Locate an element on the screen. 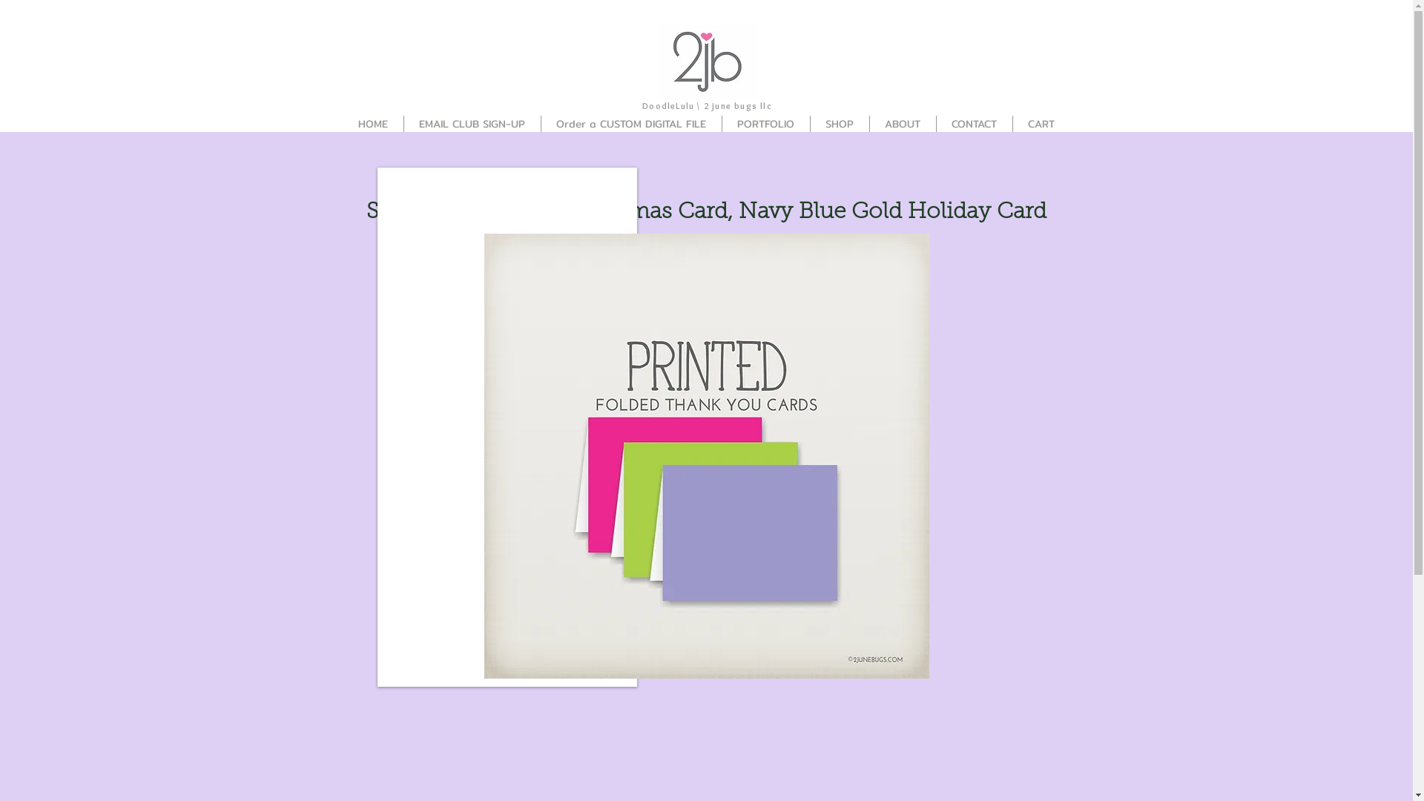 The height and width of the screenshot is (801, 1424). HOME is located at coordinates (372, 123).